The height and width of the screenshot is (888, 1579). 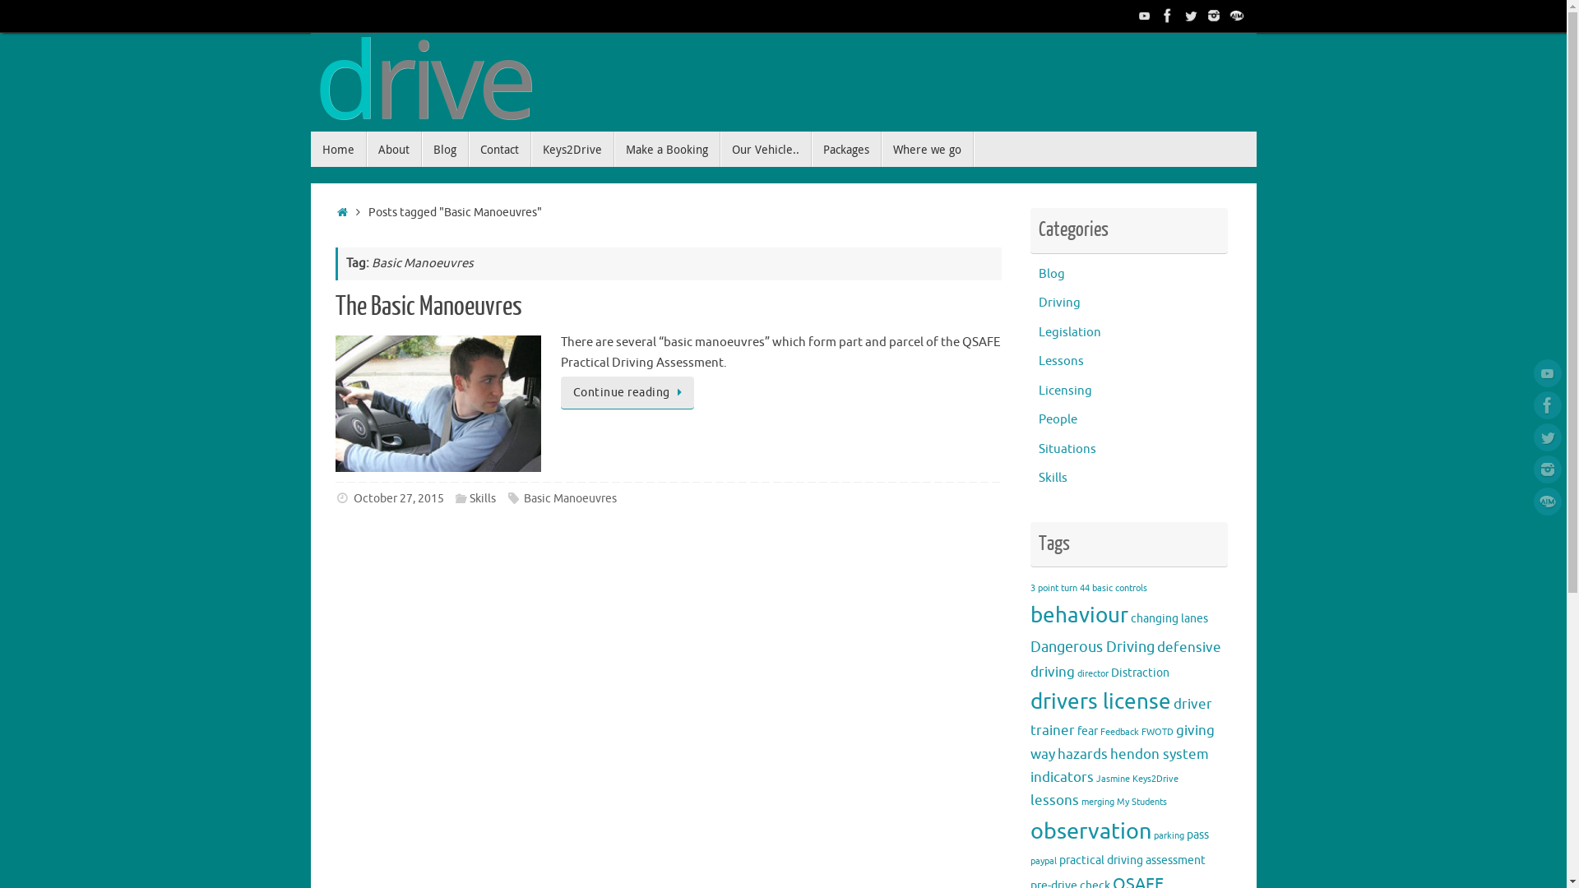 What do you see at coordinates (1067, 449) in the screenshot?
I see `Situations` at bounding box center [1067, 449].